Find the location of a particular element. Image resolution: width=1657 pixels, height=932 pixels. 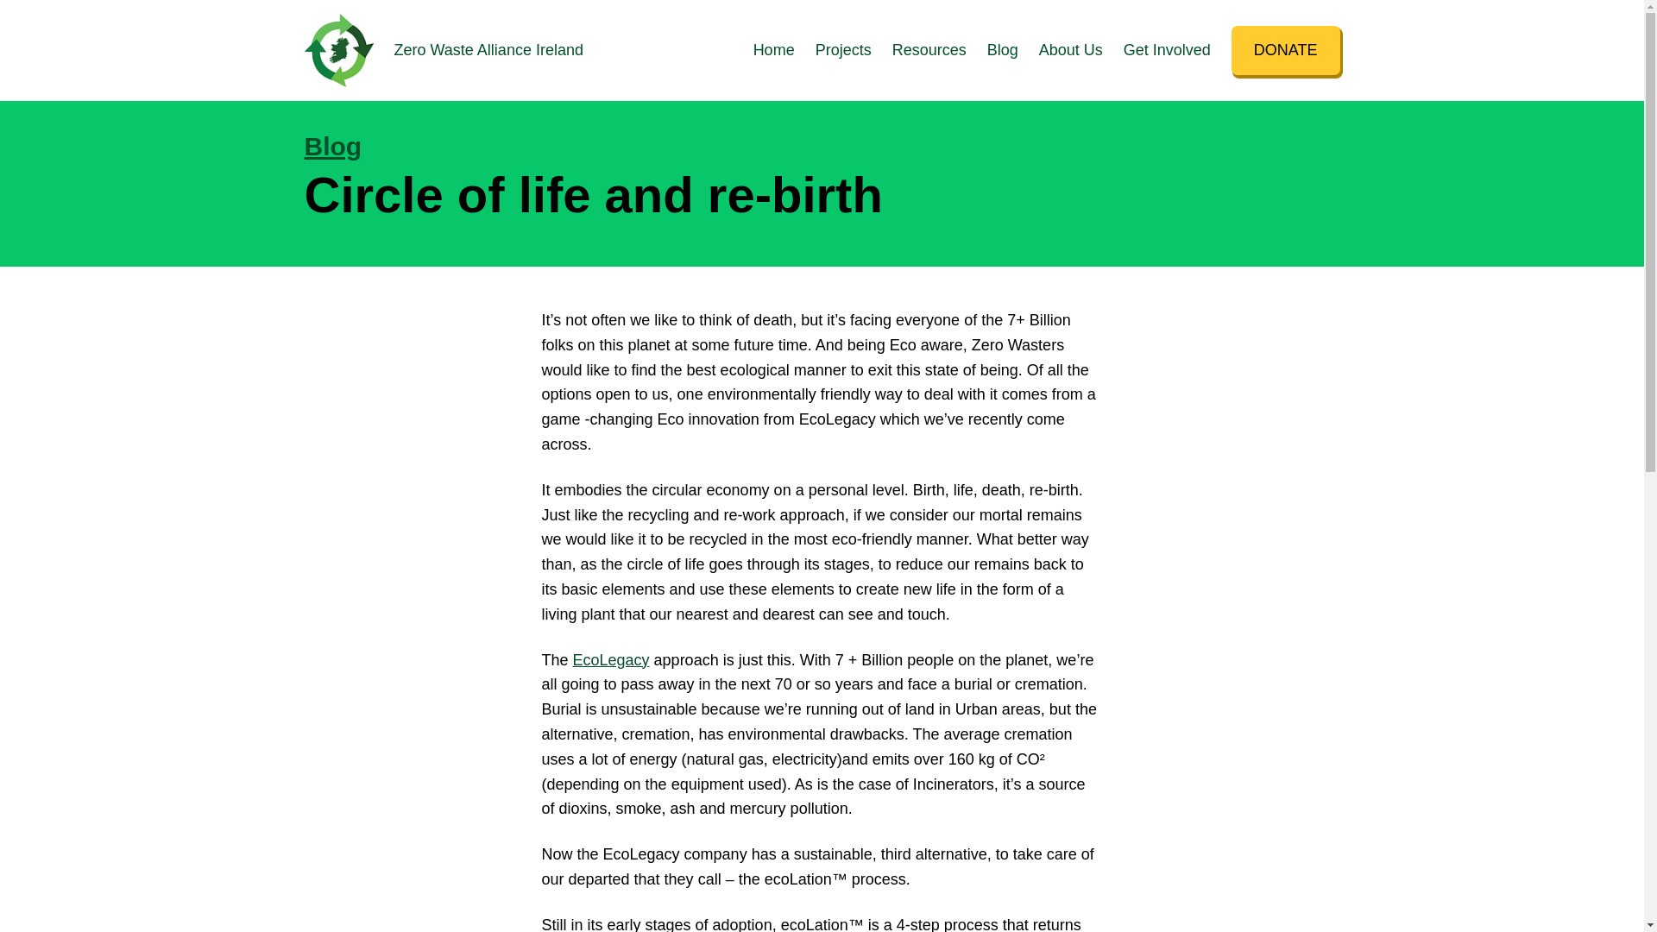

Projects is located at coordinates (842, 50).